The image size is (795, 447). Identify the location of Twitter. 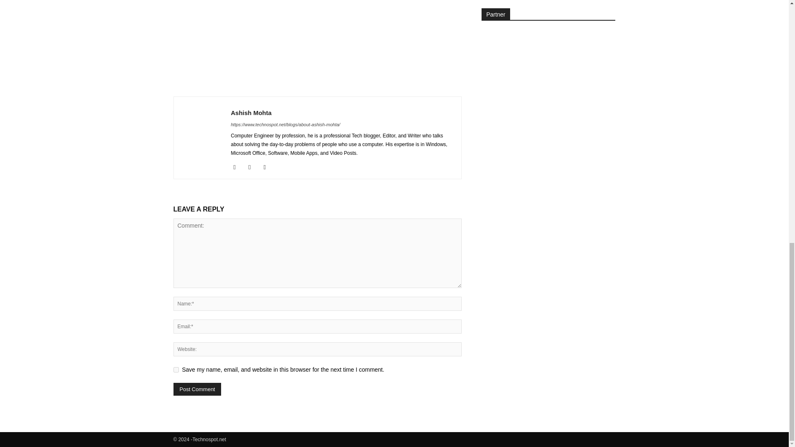
(267, 167).